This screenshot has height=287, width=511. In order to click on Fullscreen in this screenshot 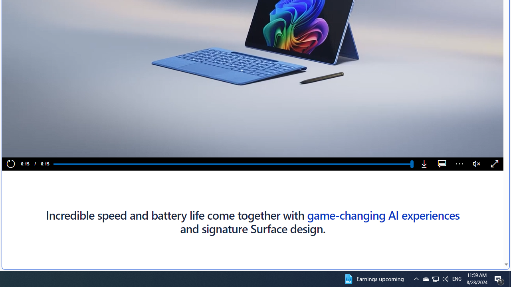, I will do `click(494, 164)`.